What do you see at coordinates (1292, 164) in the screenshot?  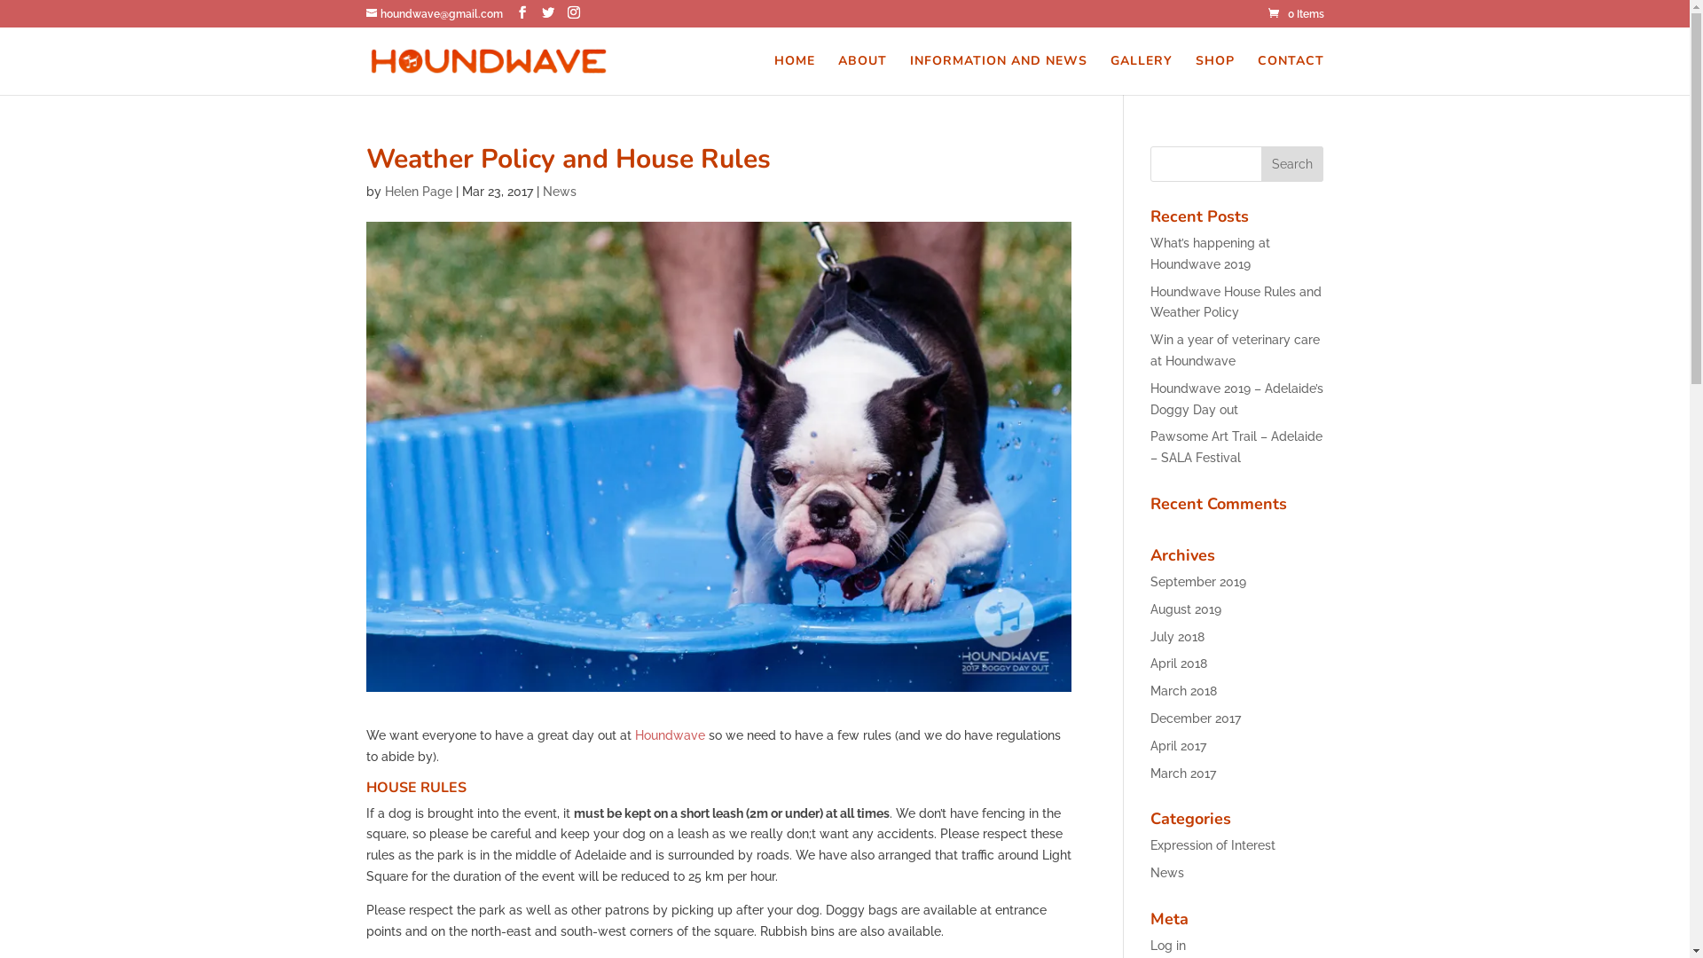 I see `Search` at bounding box center [1292, 164].